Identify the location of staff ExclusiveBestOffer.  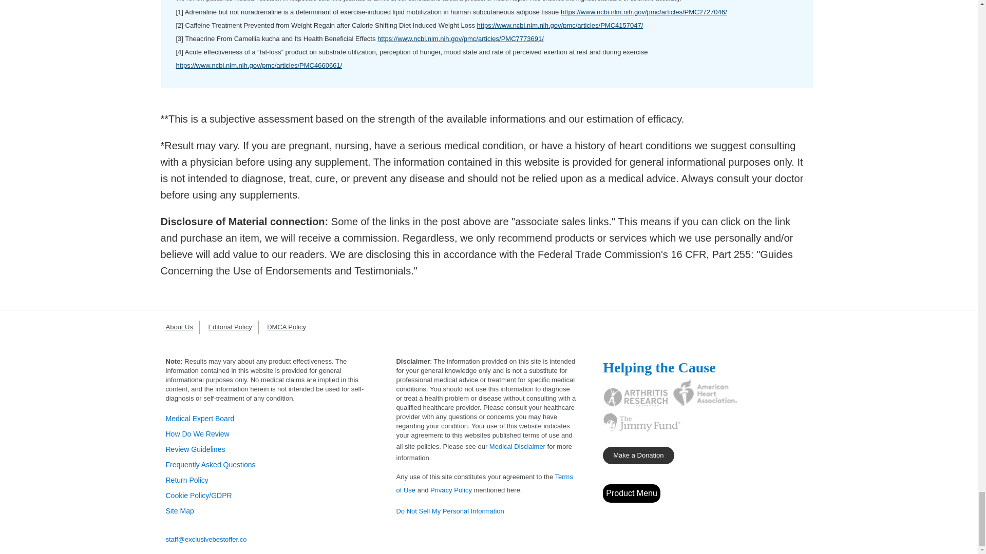
(206, 540).